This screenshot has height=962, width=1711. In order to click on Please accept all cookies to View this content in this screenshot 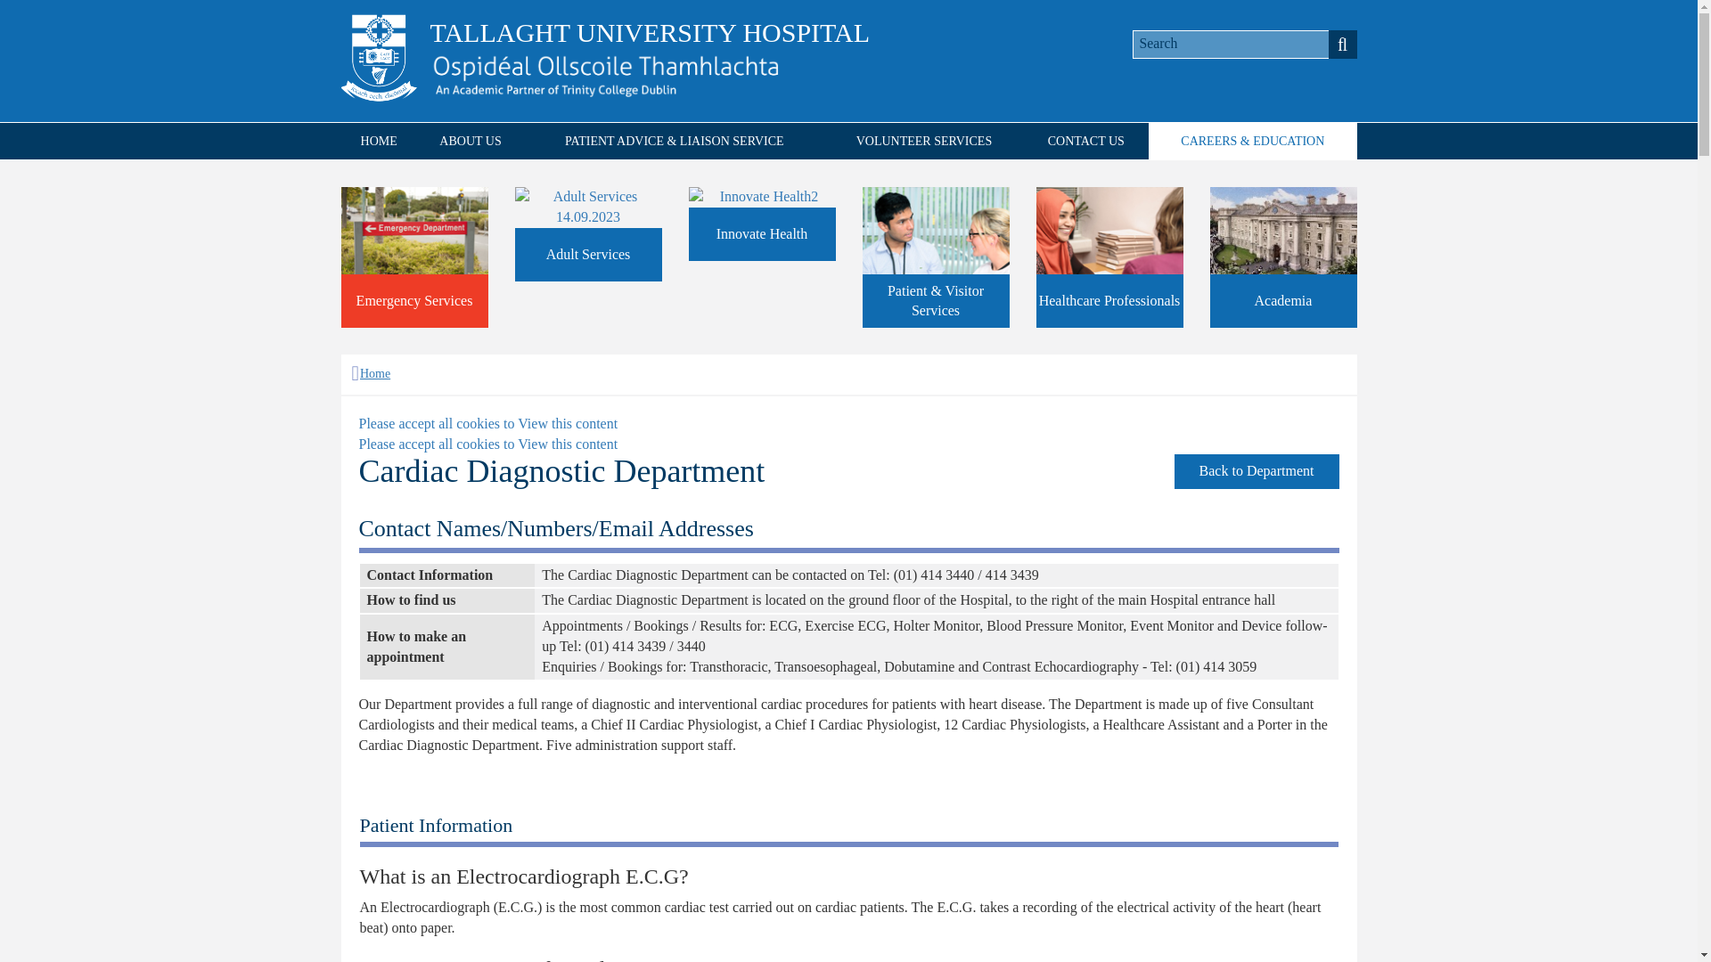, I will do `click(487, 444)`.